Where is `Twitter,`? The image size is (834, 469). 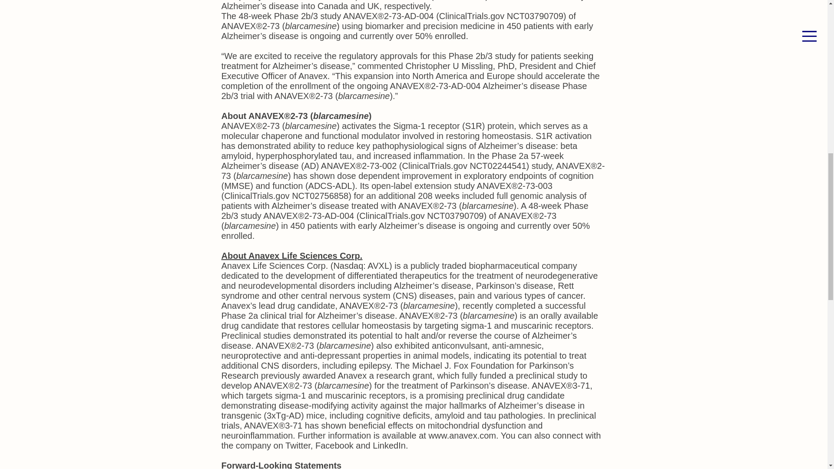 Twitter, is located at coordinates (299, 446).